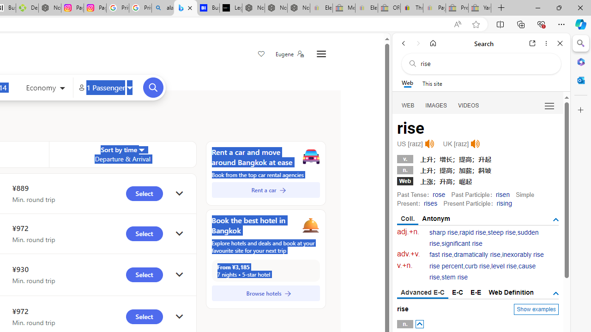 This screenshot has width=591, height=332. What do you see at coordinates (476, 255) in the screenshot?
I see `dramatically rise` at bounding box center [476, 255].